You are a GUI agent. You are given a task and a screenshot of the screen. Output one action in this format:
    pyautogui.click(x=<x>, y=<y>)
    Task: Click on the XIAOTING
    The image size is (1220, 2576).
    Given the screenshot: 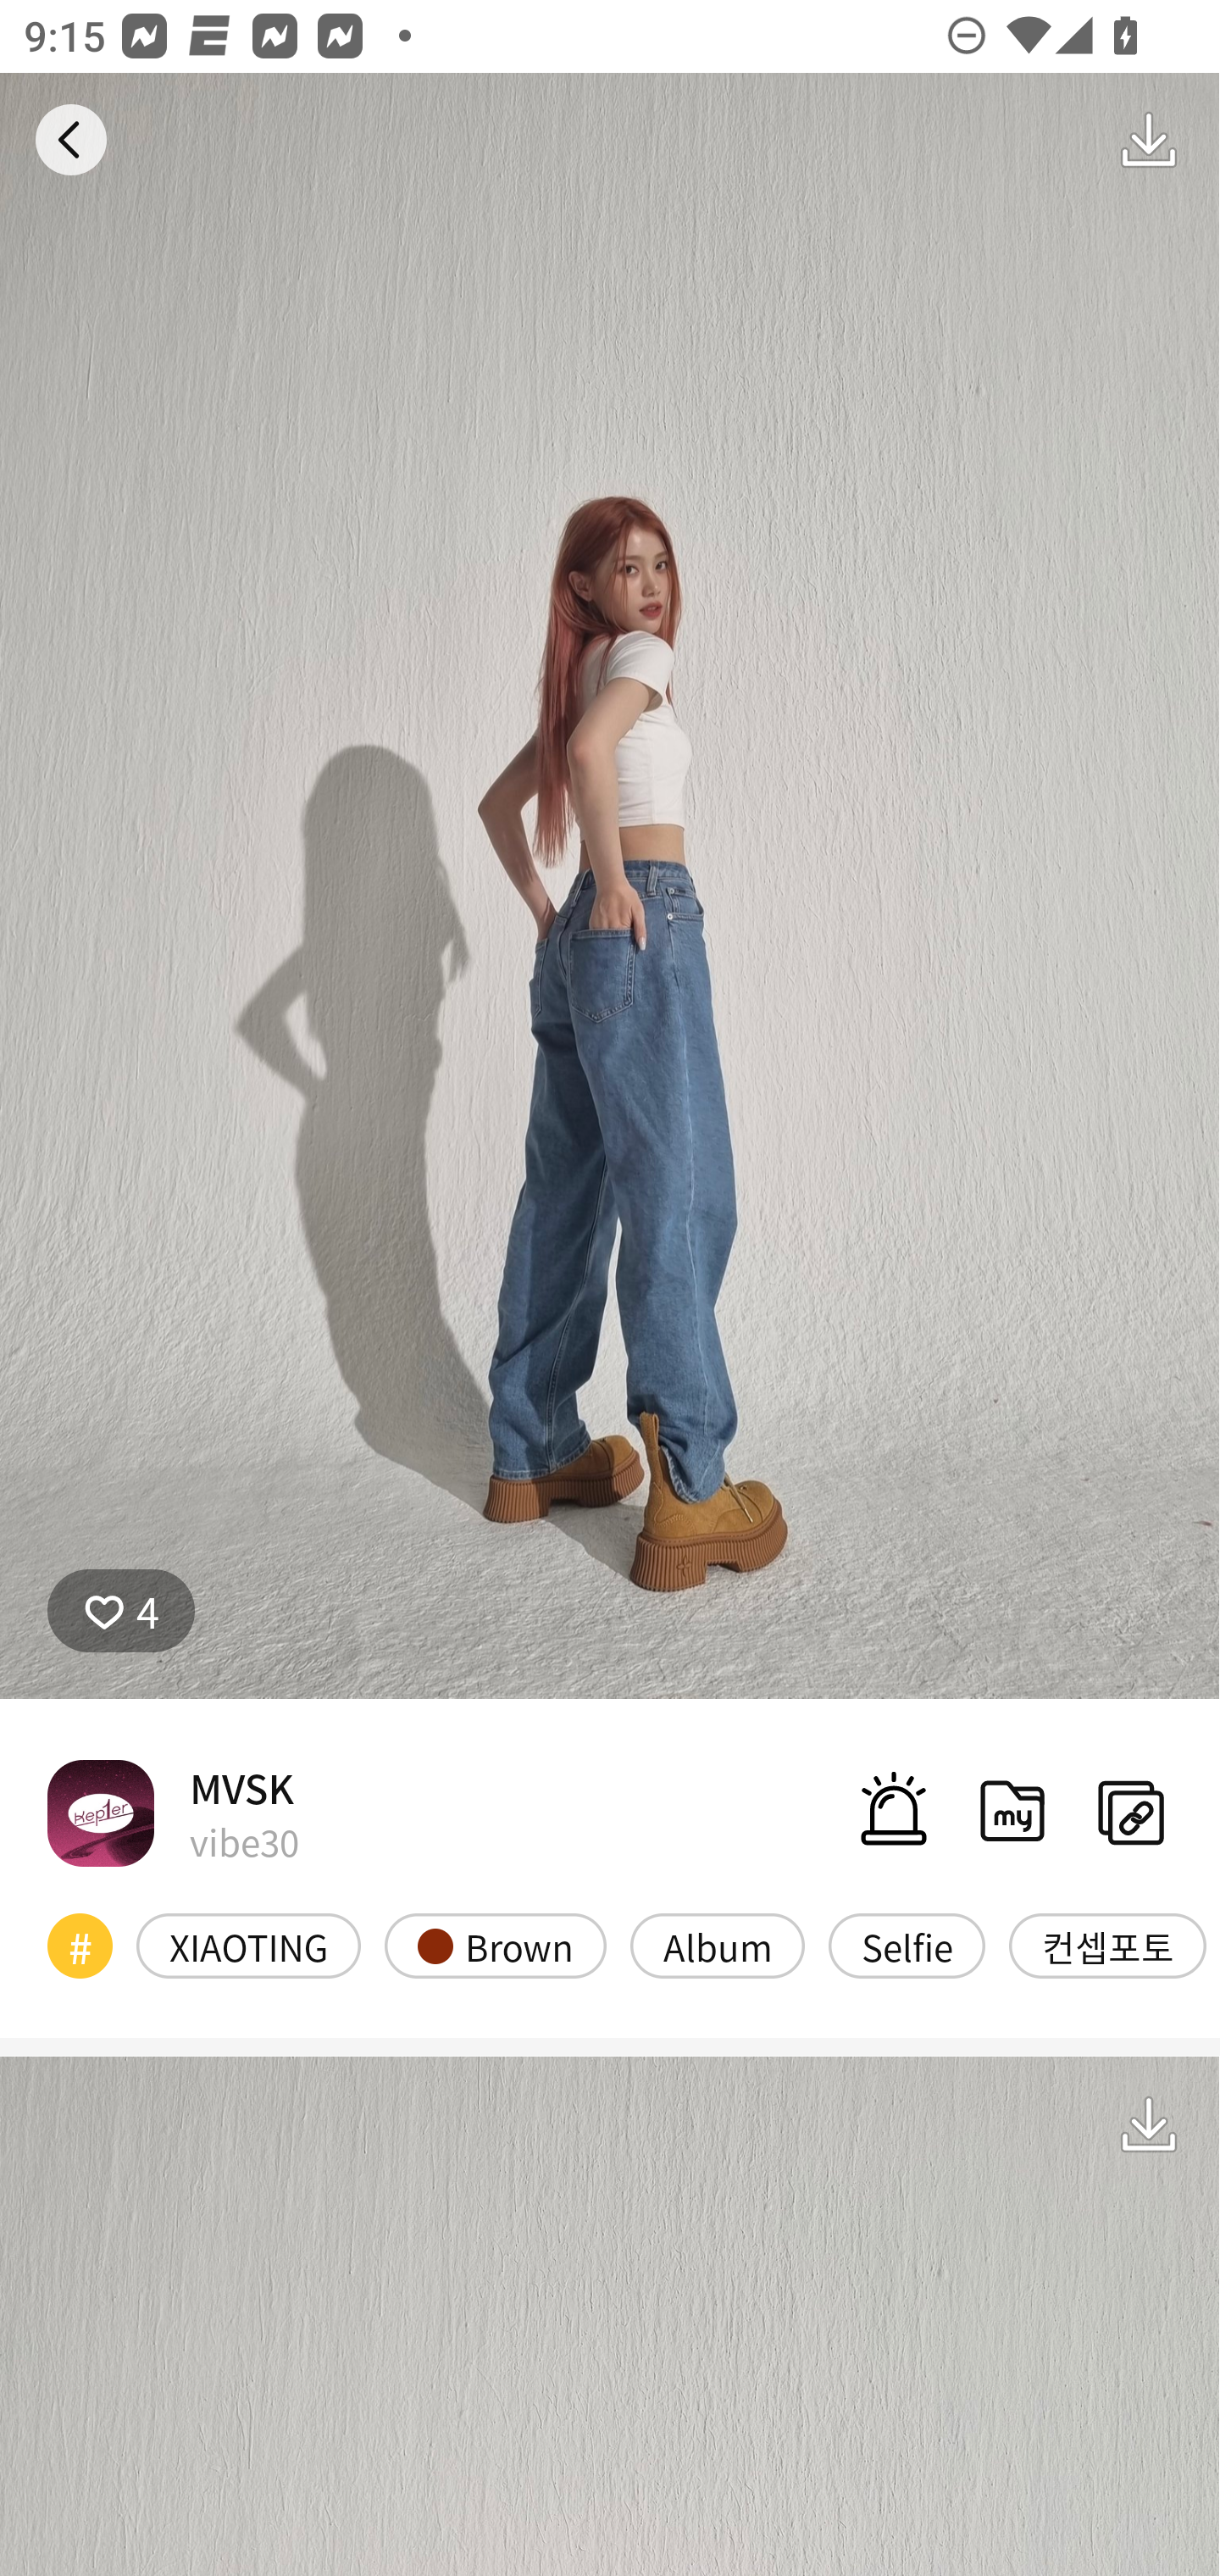 What is the action you would take?
    pyautogui.click(x=249, y=1946)
    